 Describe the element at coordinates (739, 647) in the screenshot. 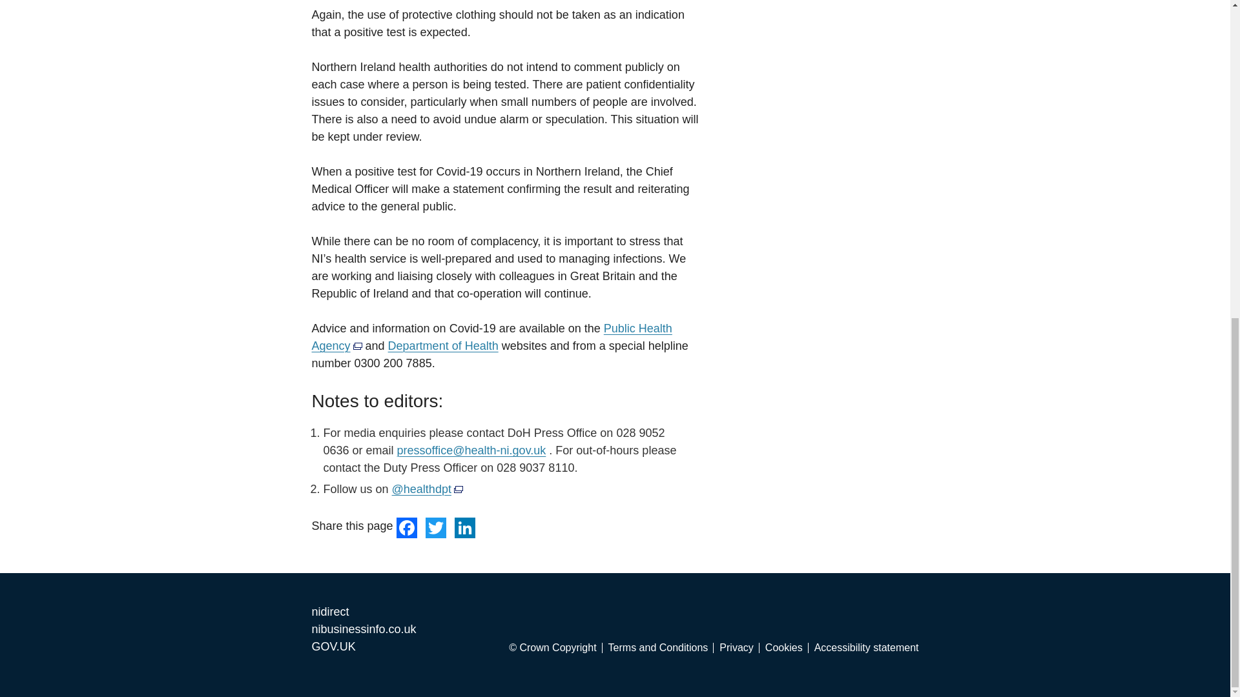

I see `Privacy` at that location.